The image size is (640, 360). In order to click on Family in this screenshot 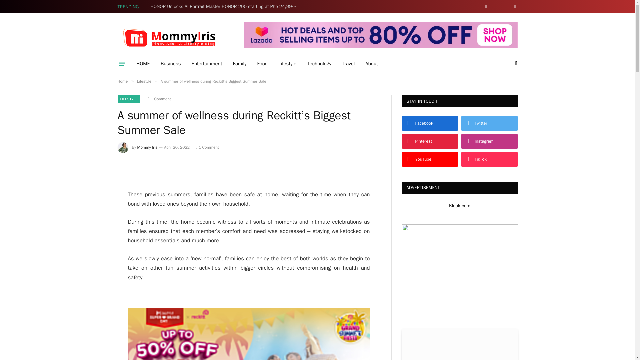, I will do `click(239, 64)`.